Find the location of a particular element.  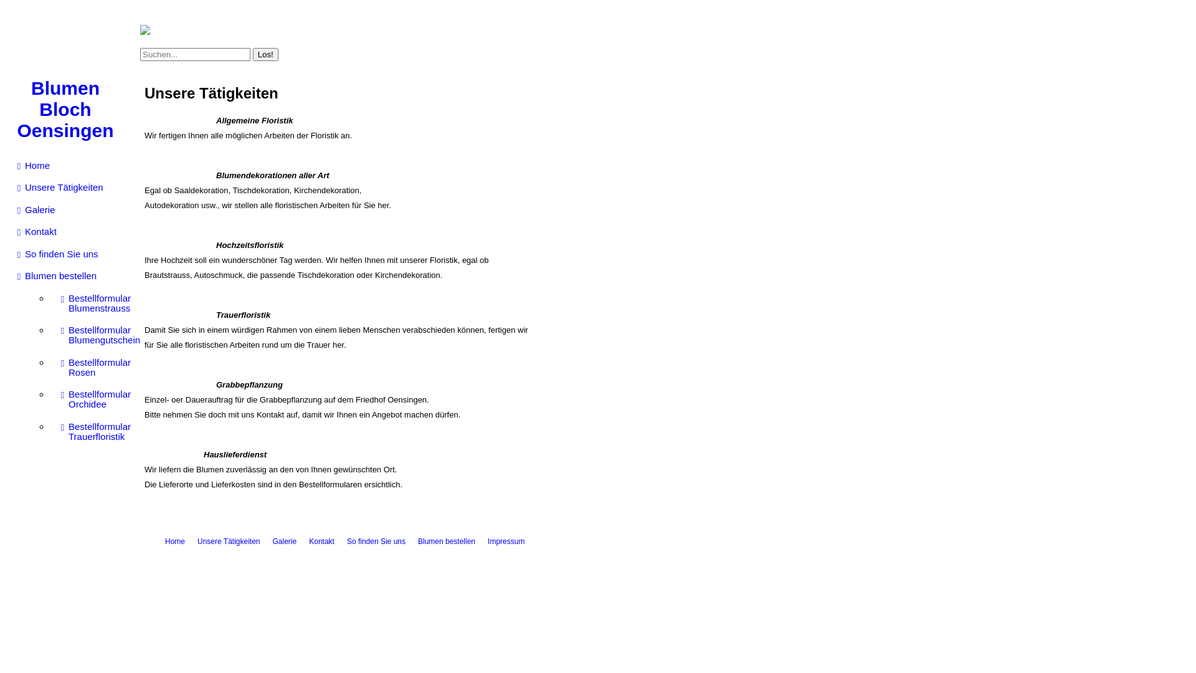

Impressum is located at coordinates (506, 542).